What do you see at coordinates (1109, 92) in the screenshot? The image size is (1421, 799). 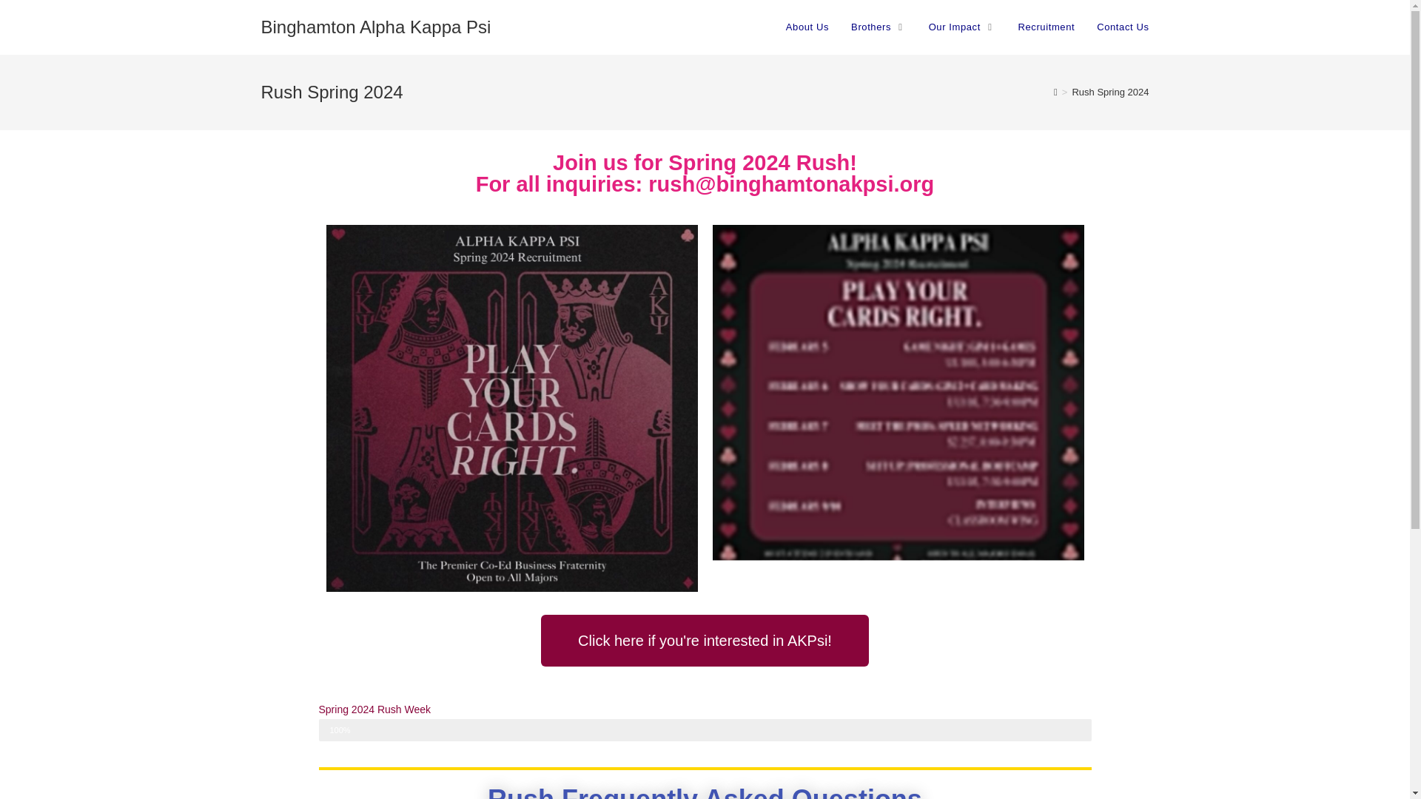 I see `Rush Spring 2024` at bounding box center [1109, 92].